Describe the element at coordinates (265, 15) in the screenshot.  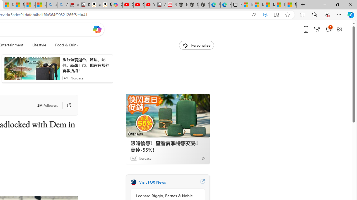
I see `Enhance video` at that location.